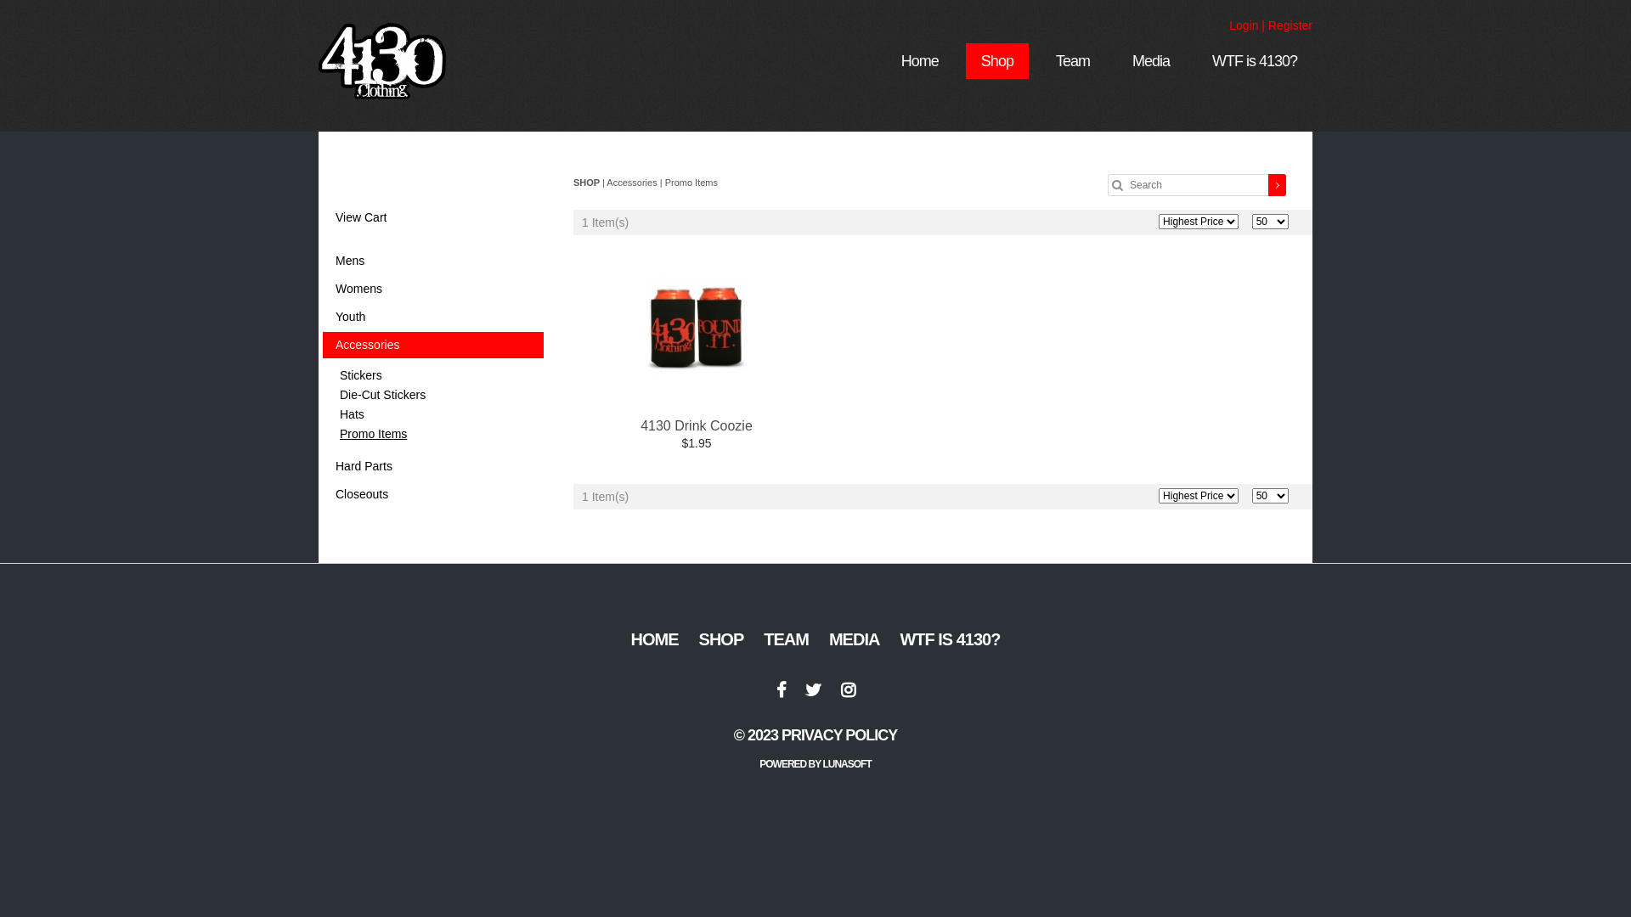 The width and height of the screenshot is (1631, 917). Describe the element at coordinates (433, 289) in the screenshot. I see `Womens` at that location.